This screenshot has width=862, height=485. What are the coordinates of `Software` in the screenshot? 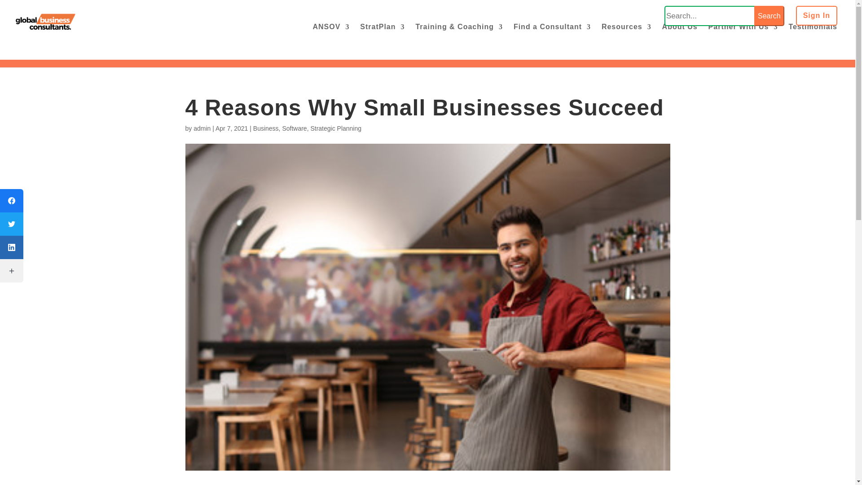 It's located at (294, 128).